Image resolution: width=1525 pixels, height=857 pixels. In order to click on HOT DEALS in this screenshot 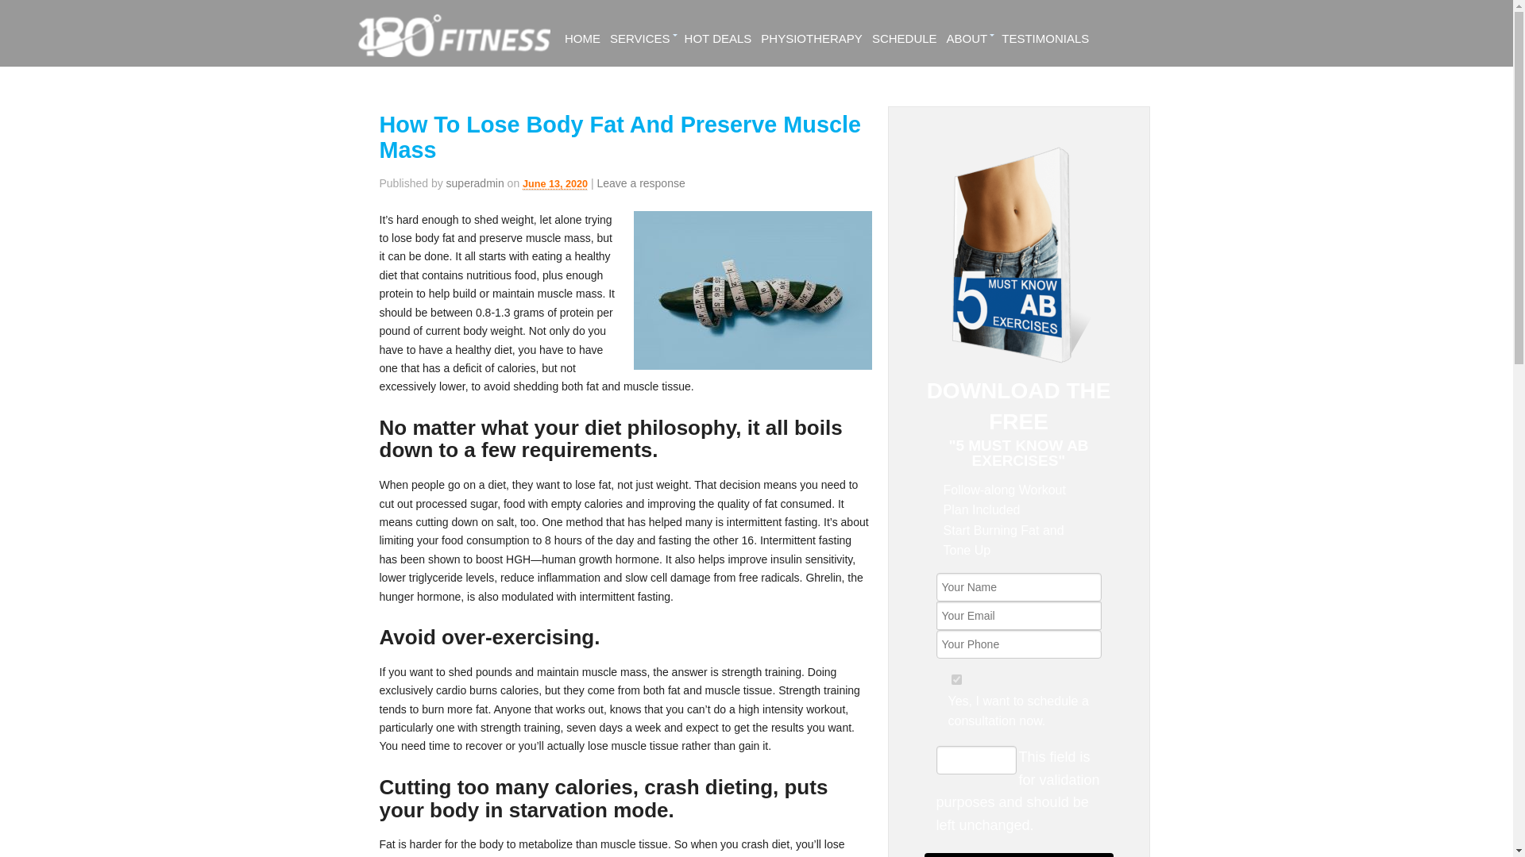, I will do `click(718, 39)`.